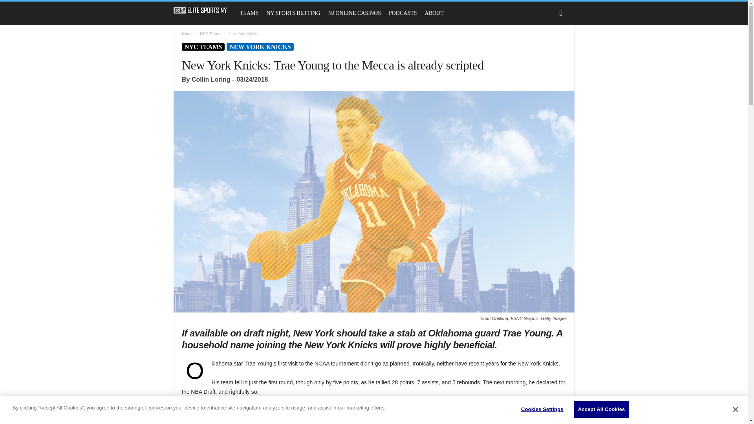 The width and height of the screenshot is (754, 424). I want to click on Elite Sports NY, so click(200, 10).